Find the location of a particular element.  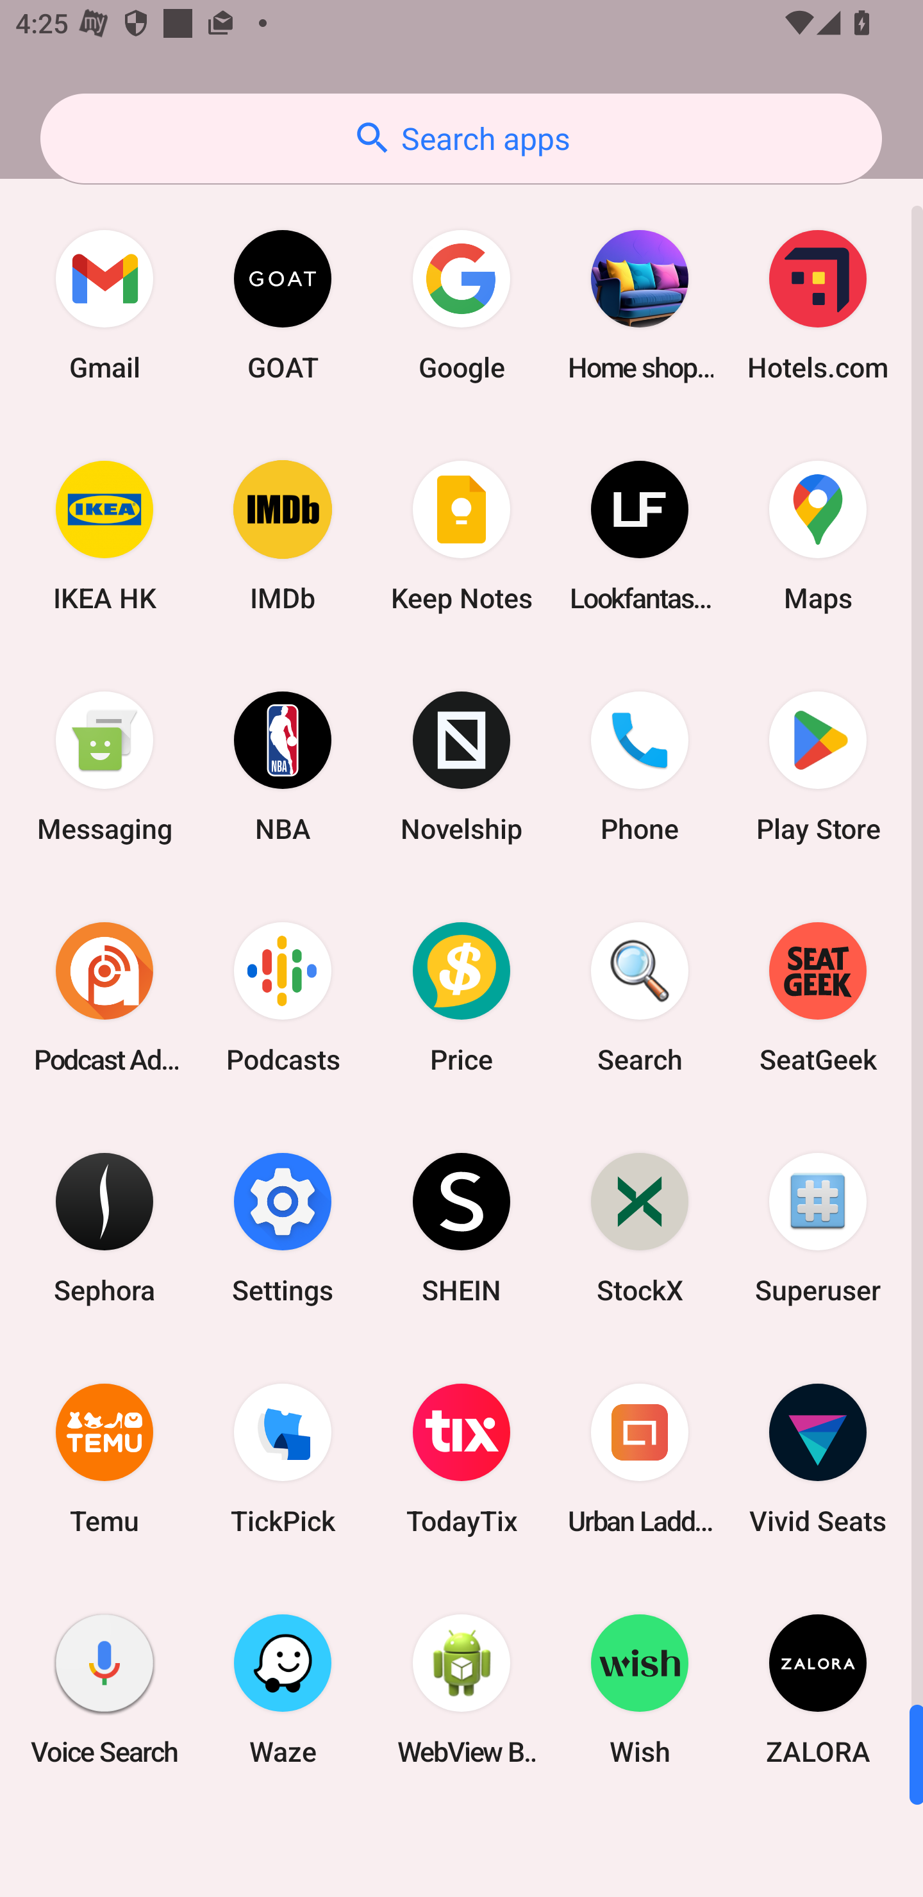

Phone is located at coordinates (640, 766).